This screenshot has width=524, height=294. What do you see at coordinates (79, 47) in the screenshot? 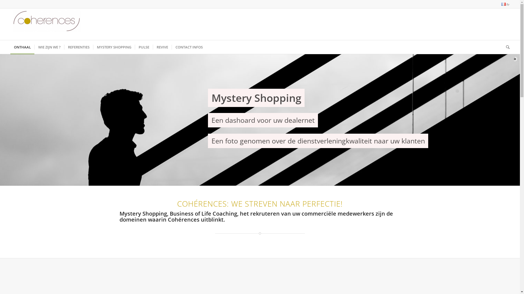
I see `REFERENTIES` at bounding box center [79, 47].